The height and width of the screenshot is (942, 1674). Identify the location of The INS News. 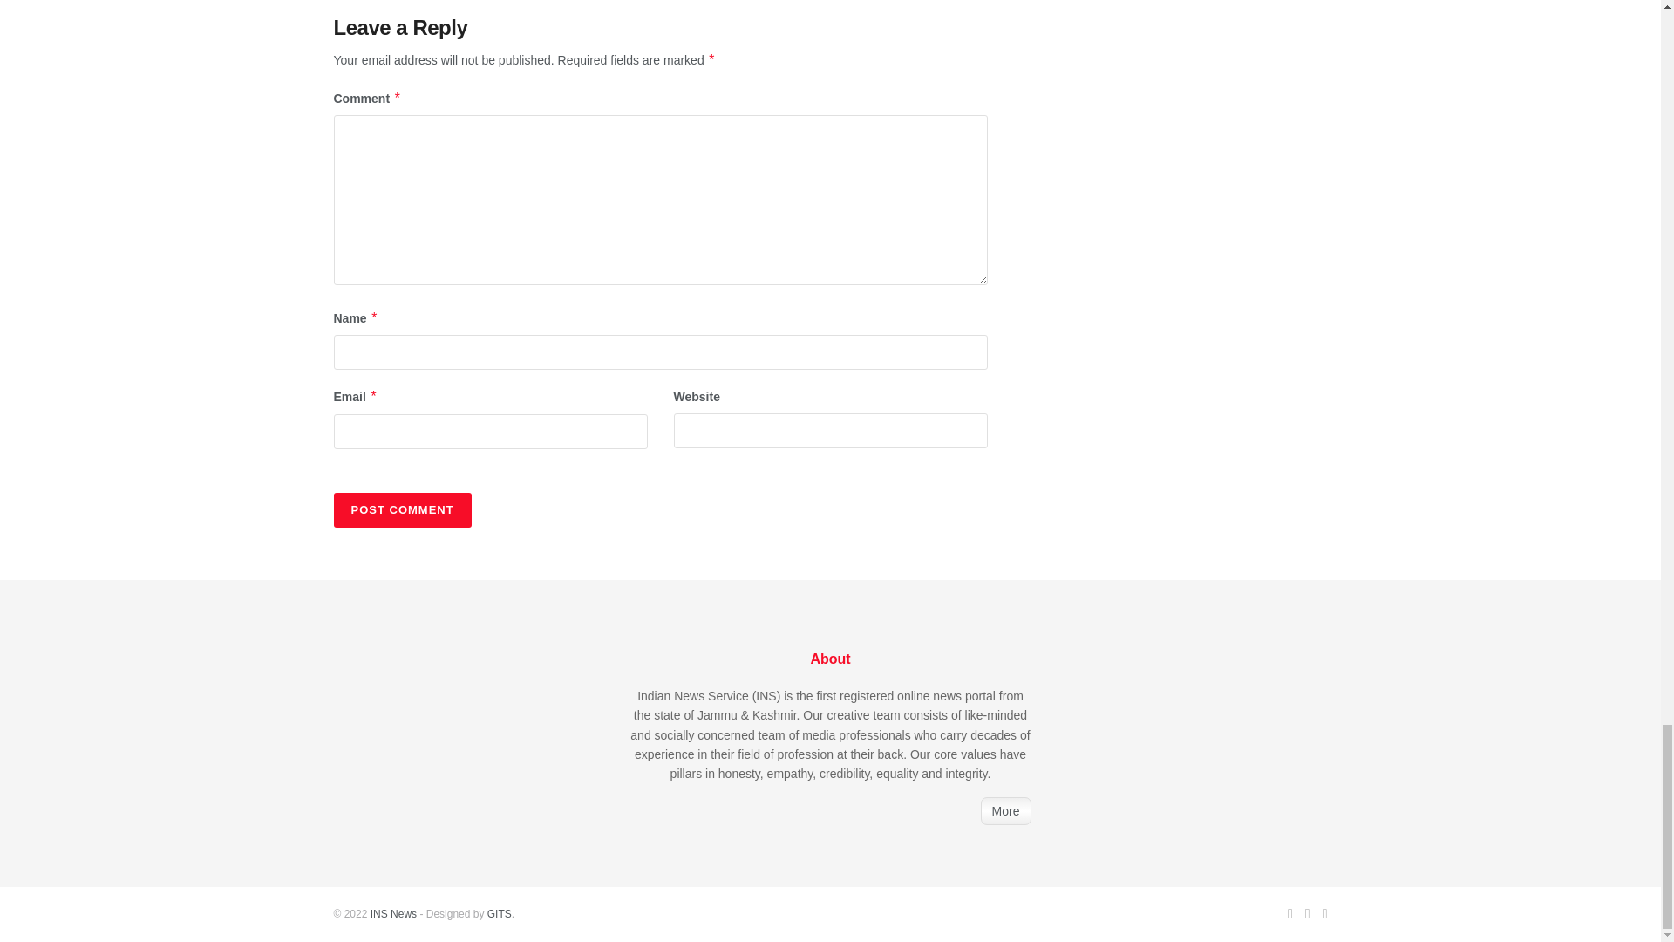
(393, 914).